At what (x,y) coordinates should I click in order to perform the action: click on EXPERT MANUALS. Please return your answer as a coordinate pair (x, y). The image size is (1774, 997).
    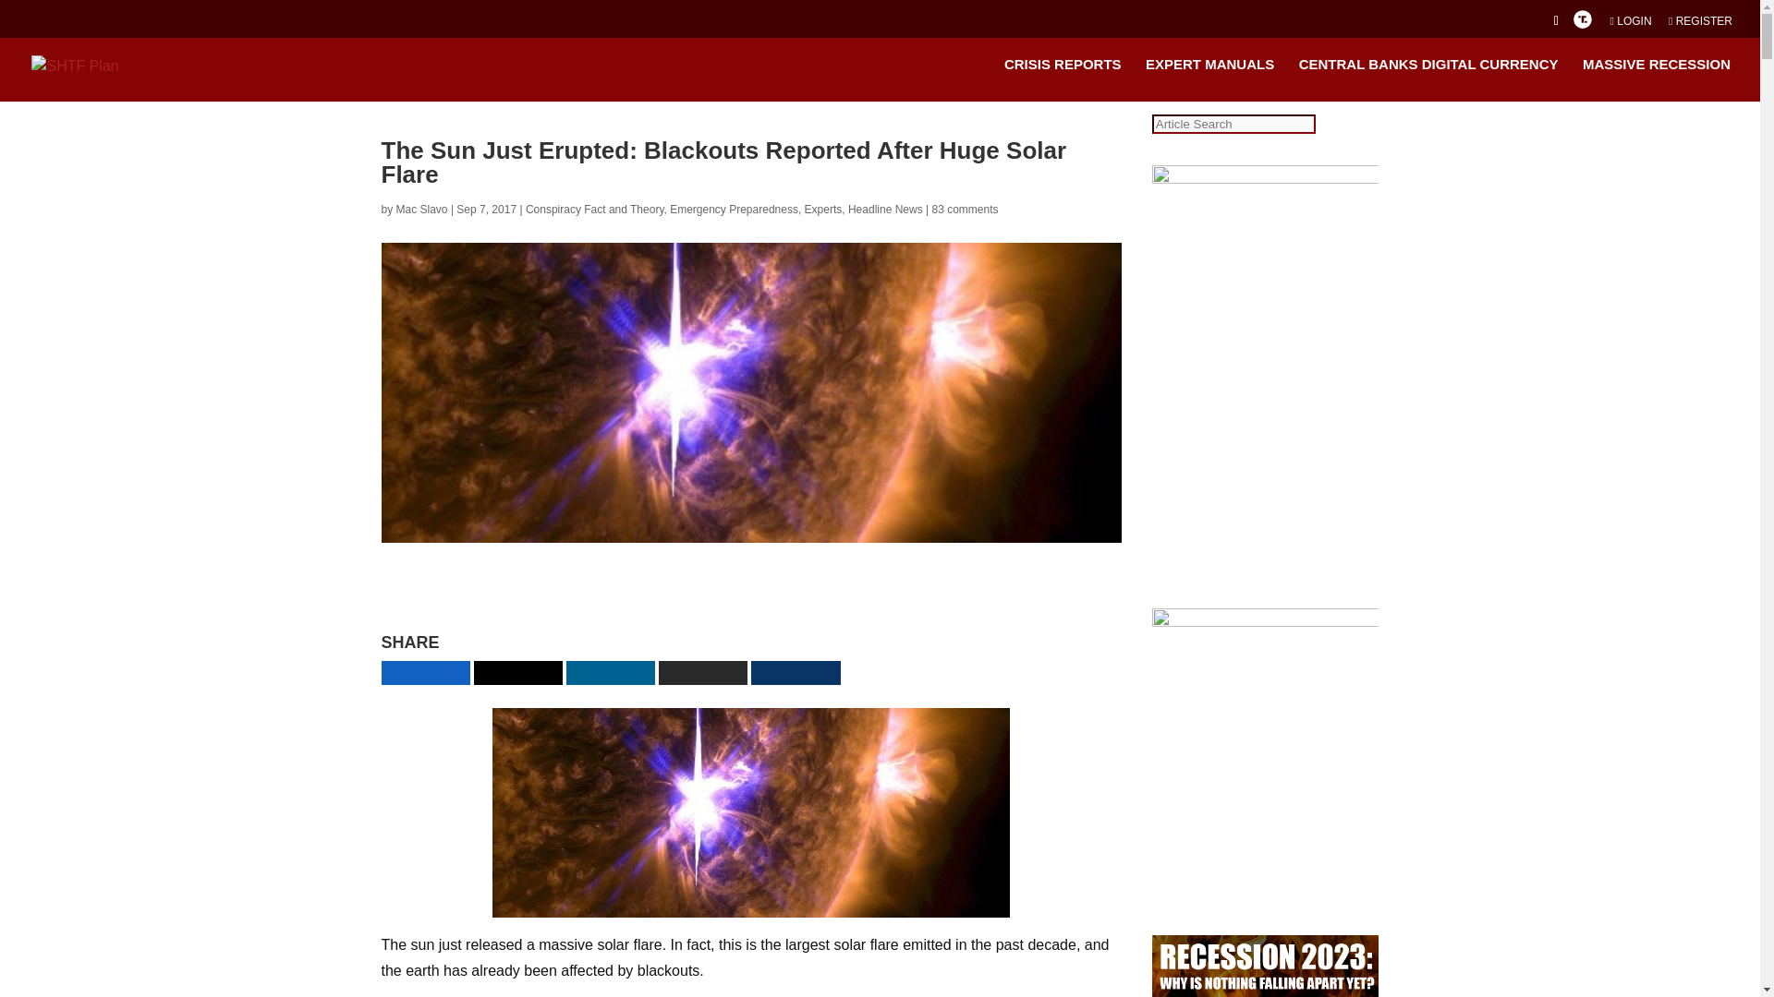
    Looking at the image, I should click on (1209, 79).